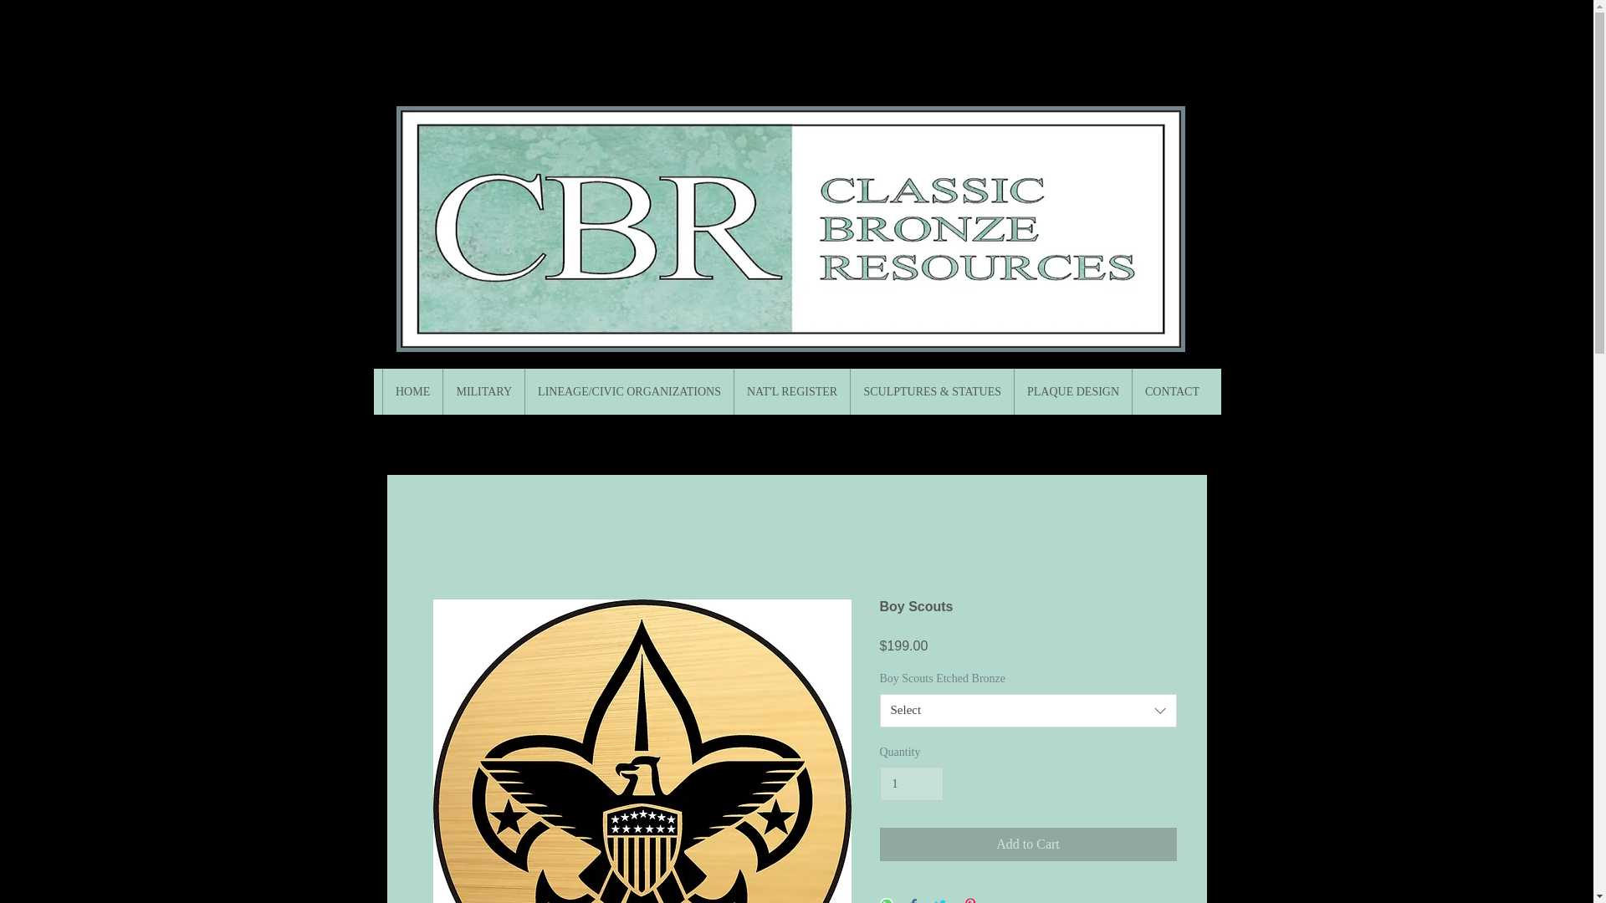 The height and width of the screenshot is (903, 1606). I want to click on NAT'L REGISTER, so click(791, 391).